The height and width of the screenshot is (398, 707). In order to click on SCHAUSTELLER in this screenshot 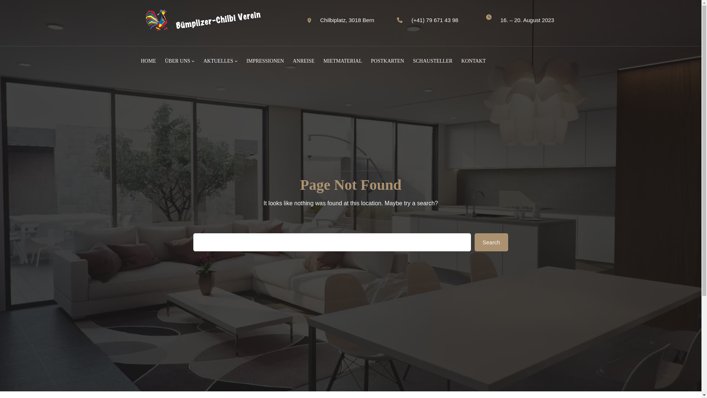, I will do `click(432, 61)`.